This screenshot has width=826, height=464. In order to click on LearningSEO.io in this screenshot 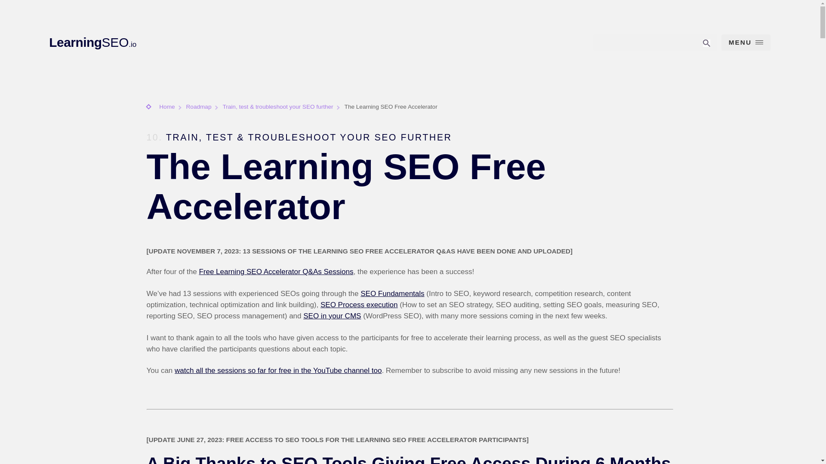, I will do `click(92, 42)`.